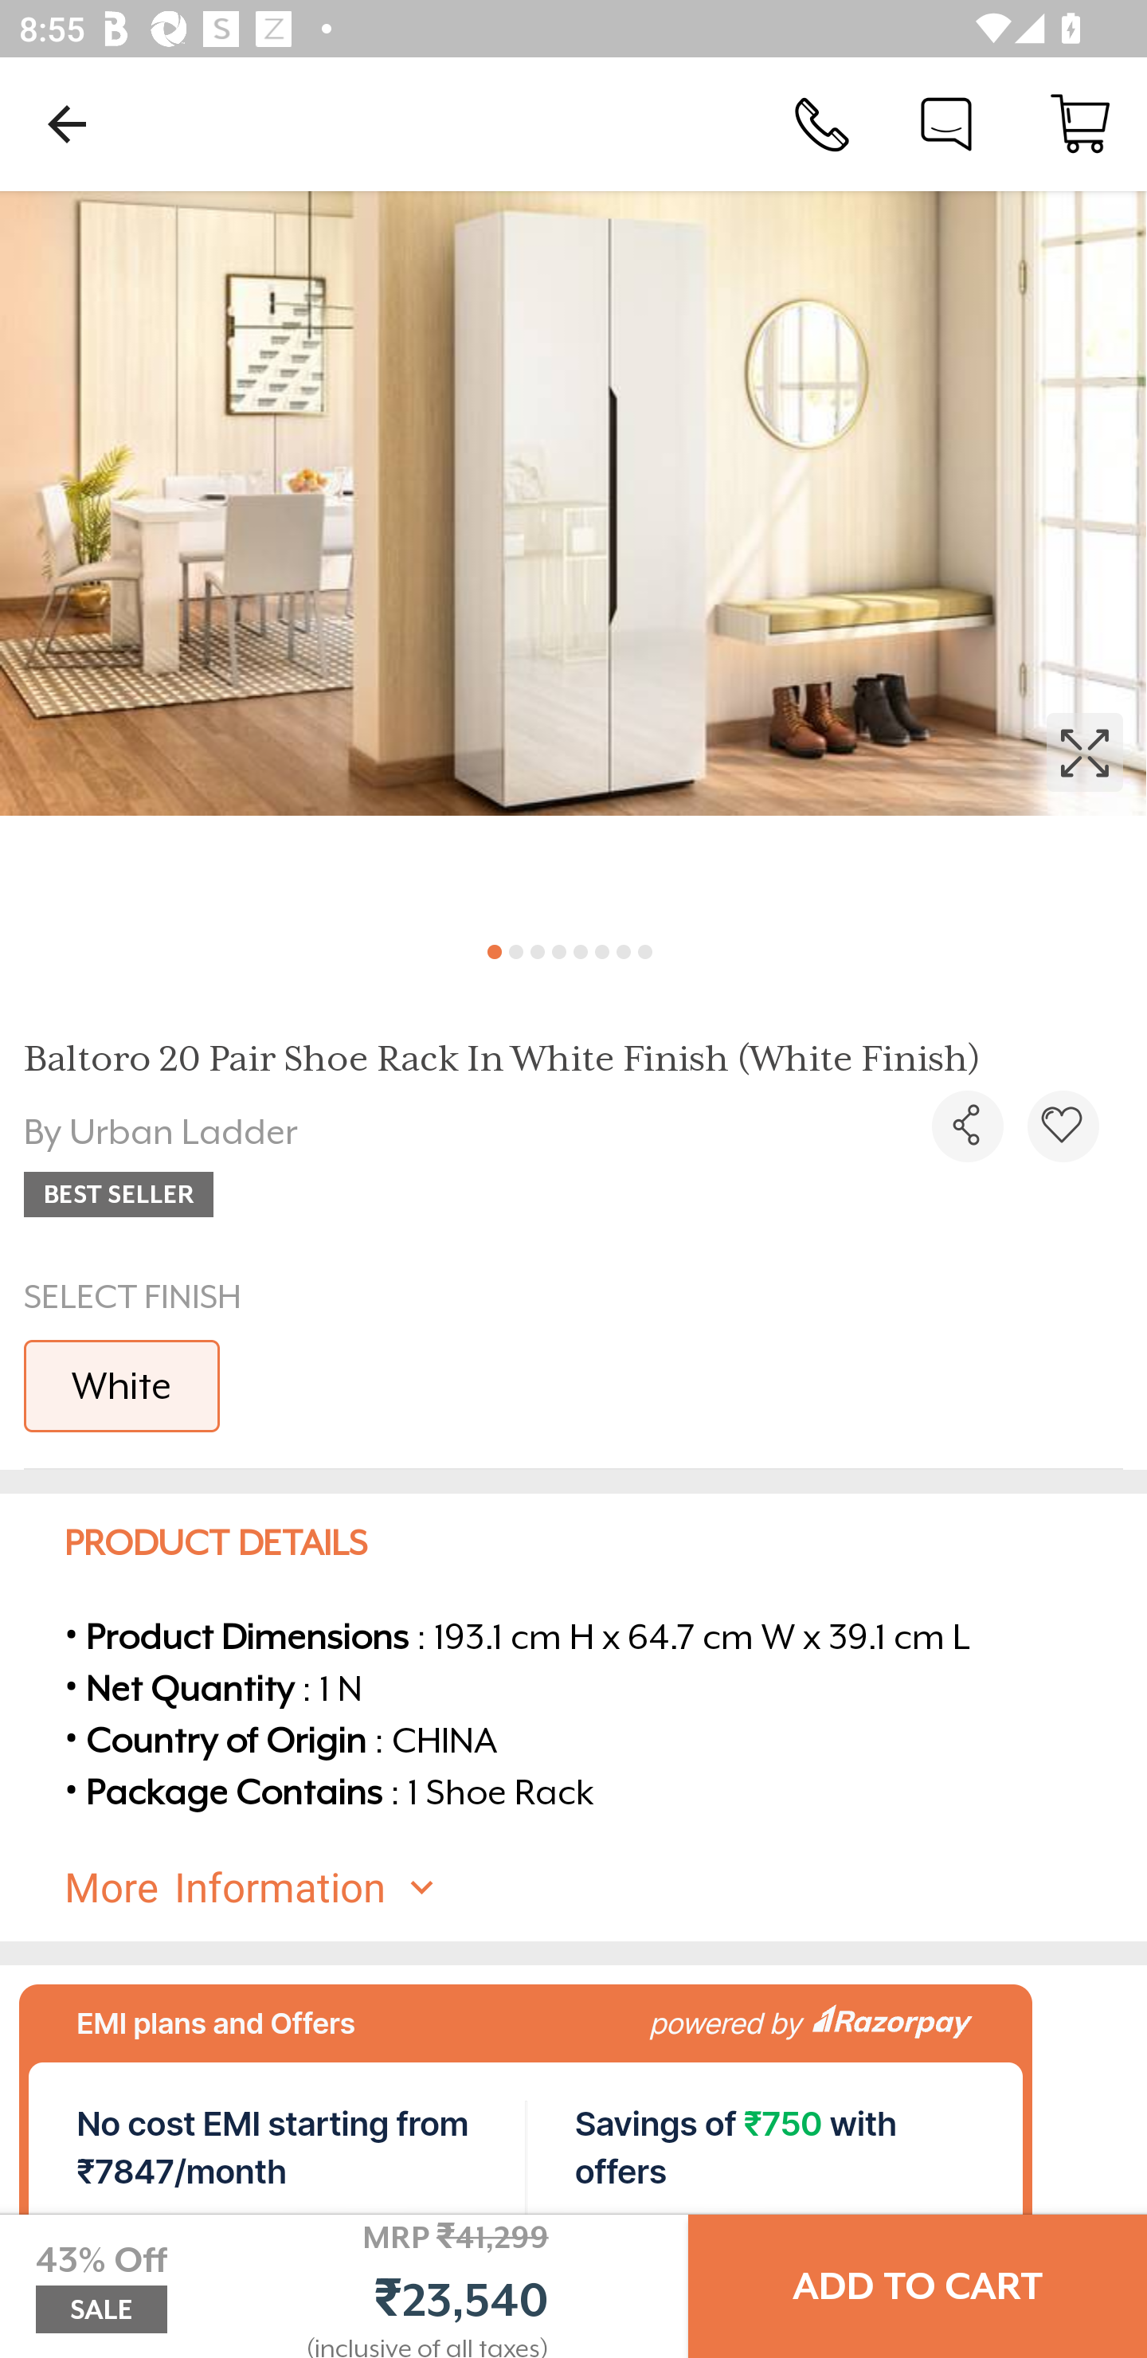 The height and width of the screenshot is (2358, 1147). What do you see at coordinates (122, 1385) in the screenshot?
I see `White` at bounding box center [122, 1385].